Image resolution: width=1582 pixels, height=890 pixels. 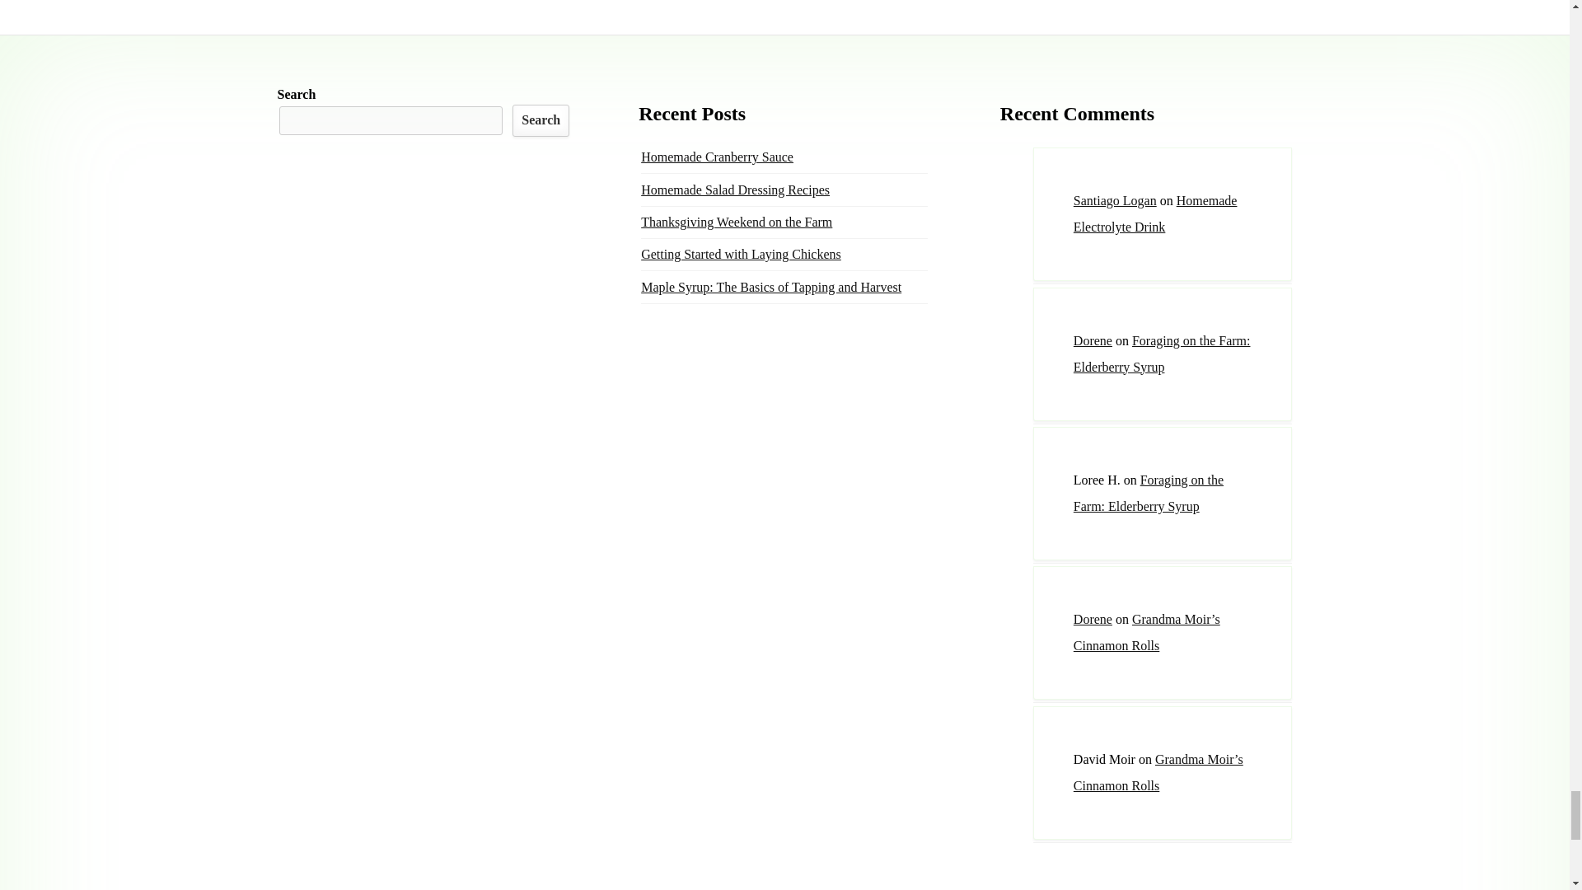 I want to click on Search, so click(x=541, y=120).